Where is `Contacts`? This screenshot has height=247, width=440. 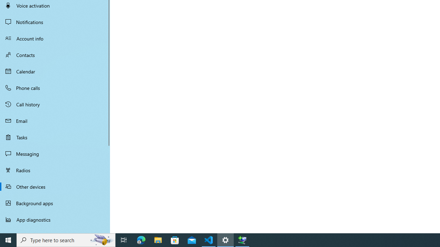 Contacts is located at coordinates (55, 55).